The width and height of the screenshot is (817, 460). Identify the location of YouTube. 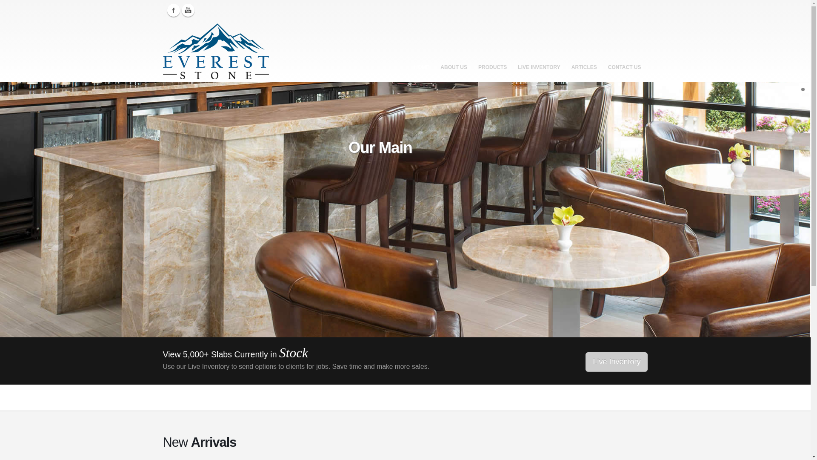
(188, 10).